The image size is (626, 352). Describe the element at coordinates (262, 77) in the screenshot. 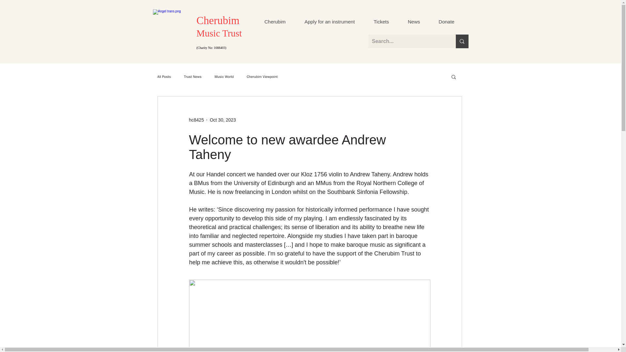

I see `Cherubim Viewpoint` at that location.